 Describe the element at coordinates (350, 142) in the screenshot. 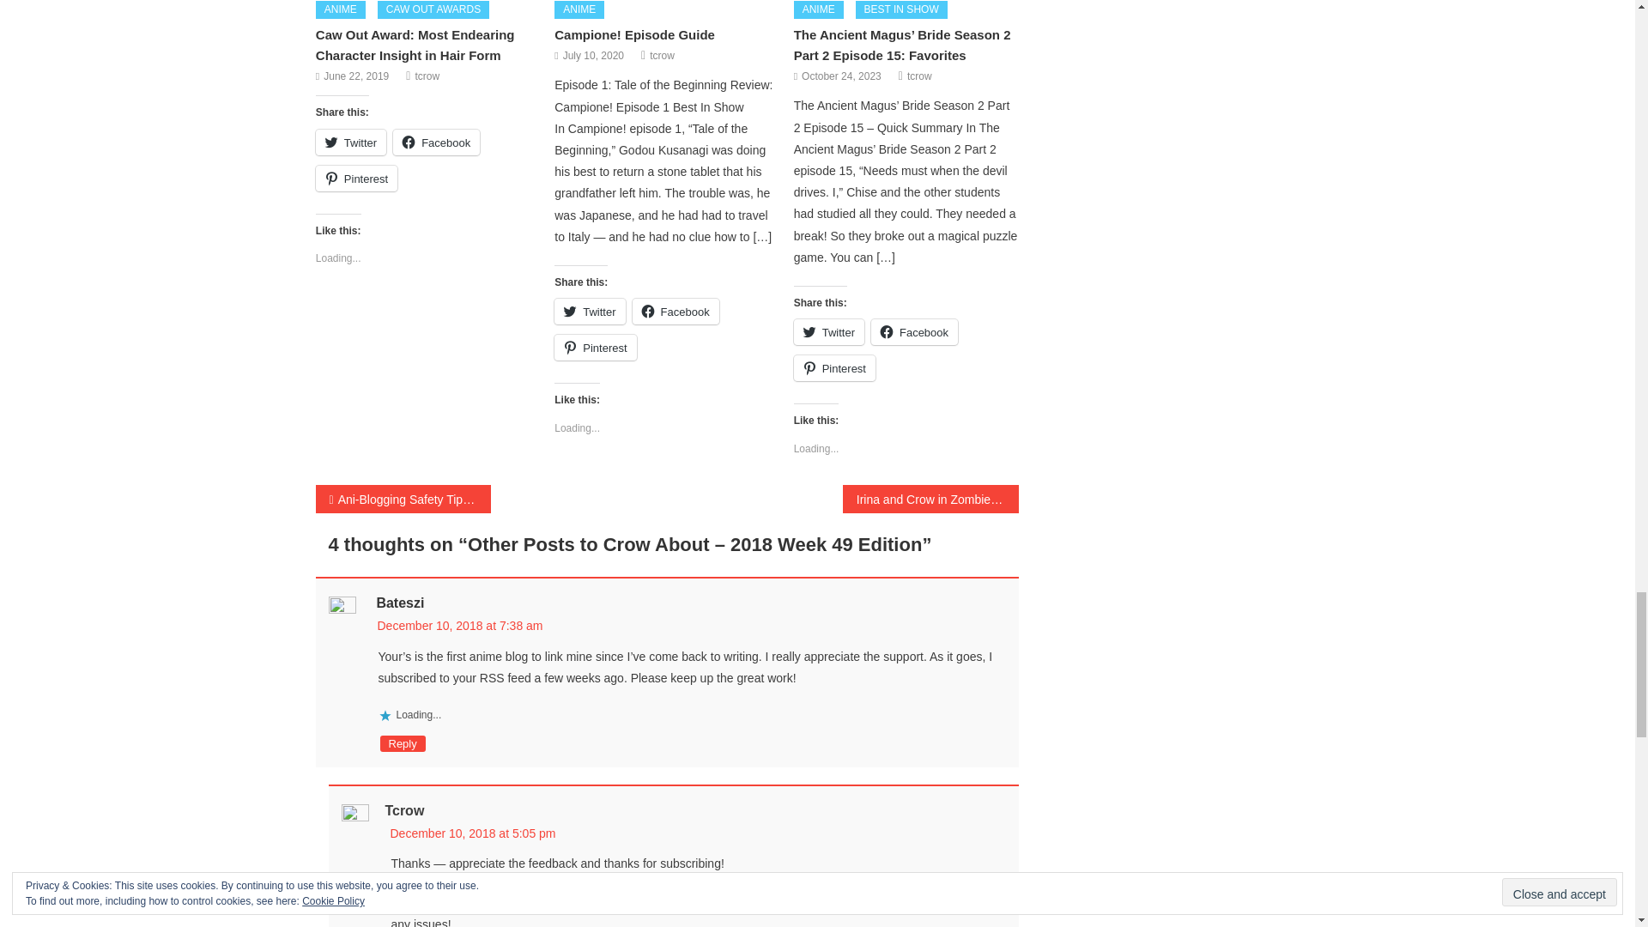

I see `Click to share on Twitter` at that location.